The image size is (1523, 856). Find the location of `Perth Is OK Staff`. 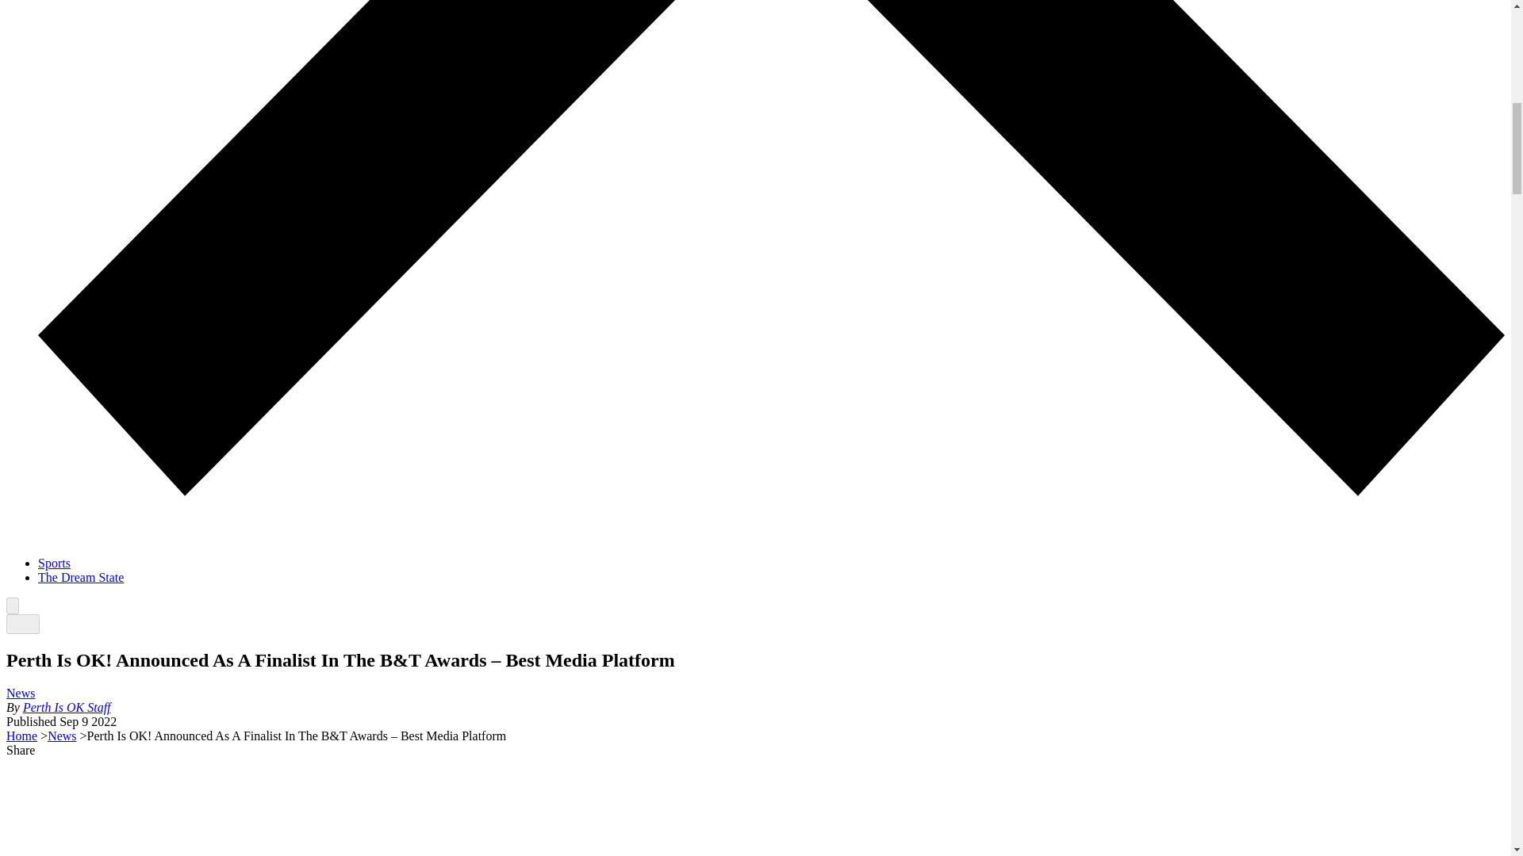

Perth Is OK Staff is located at coordinates (67, 707).